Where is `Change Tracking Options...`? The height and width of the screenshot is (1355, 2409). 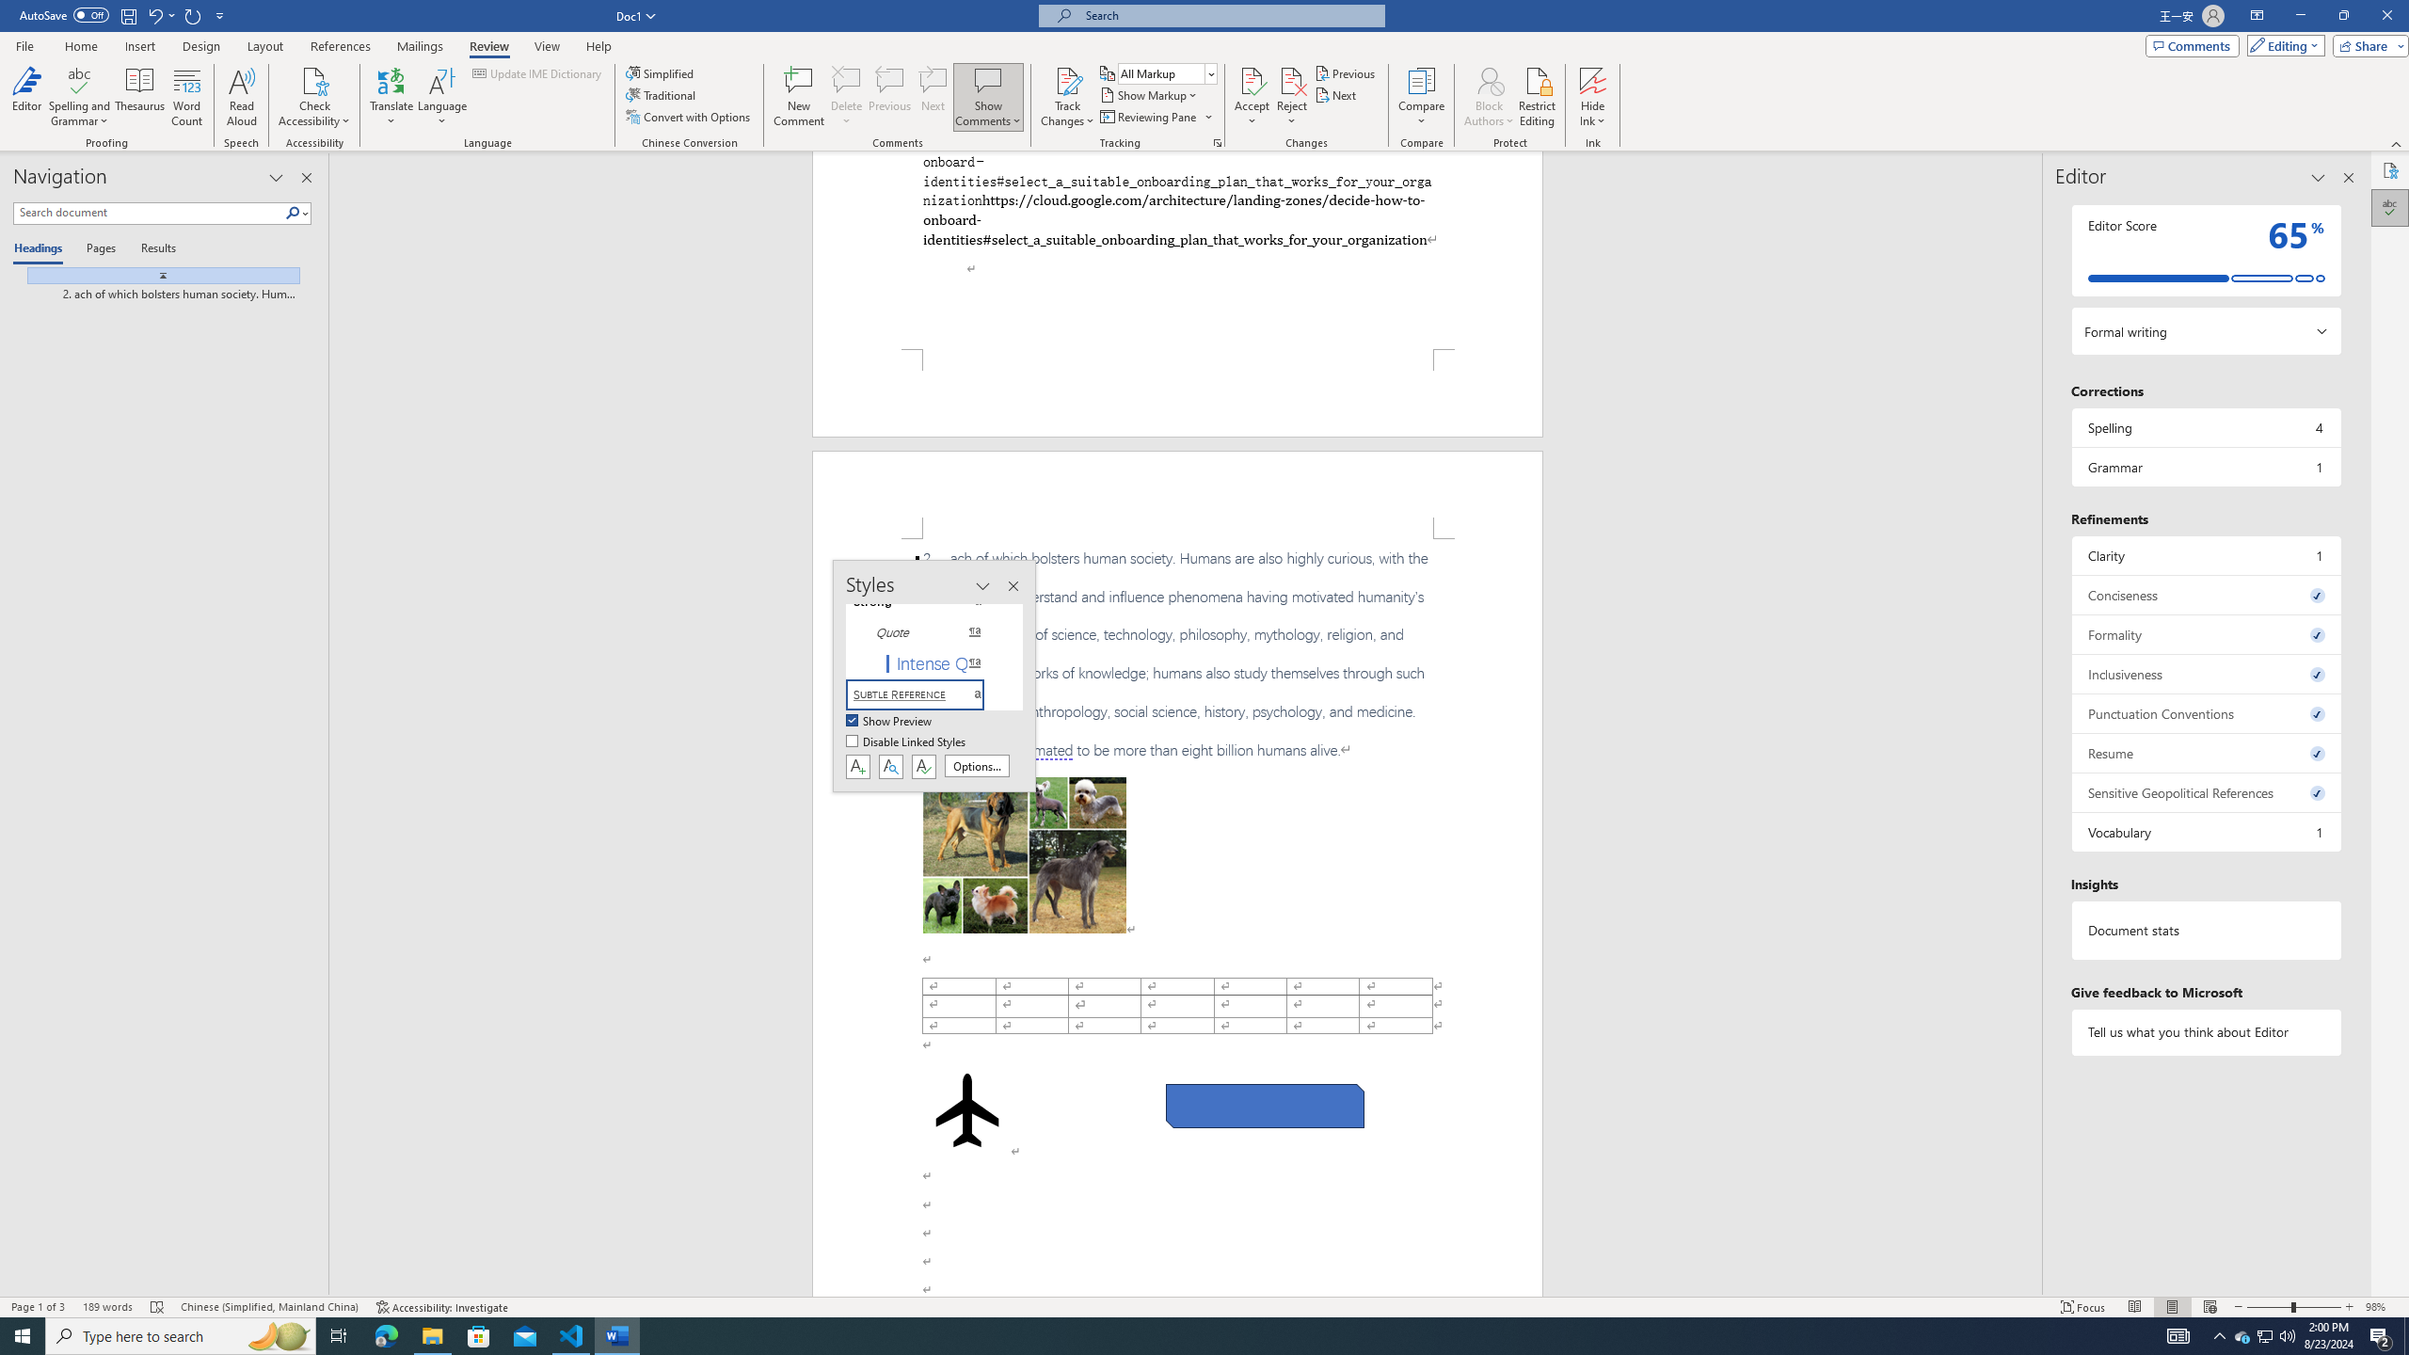 Change Tracking Options... is located at coordinates (1218, 143).